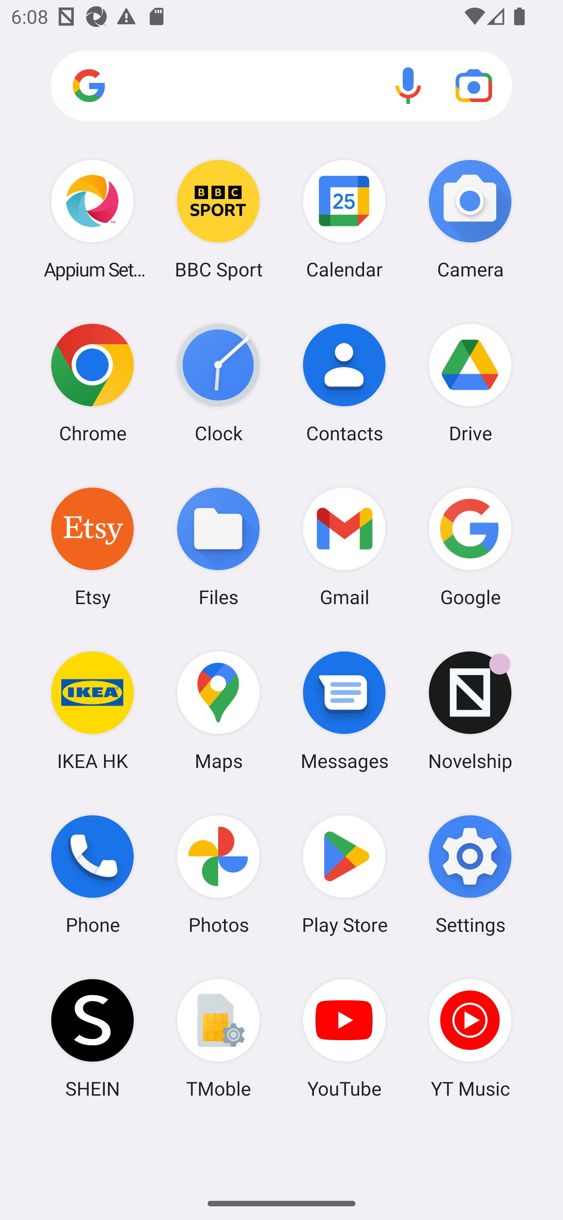 This screenshot has width=563, height=1220. Describe the element at coordinates (470, 1038) in the screenshot. I see `YT Music` at that location.